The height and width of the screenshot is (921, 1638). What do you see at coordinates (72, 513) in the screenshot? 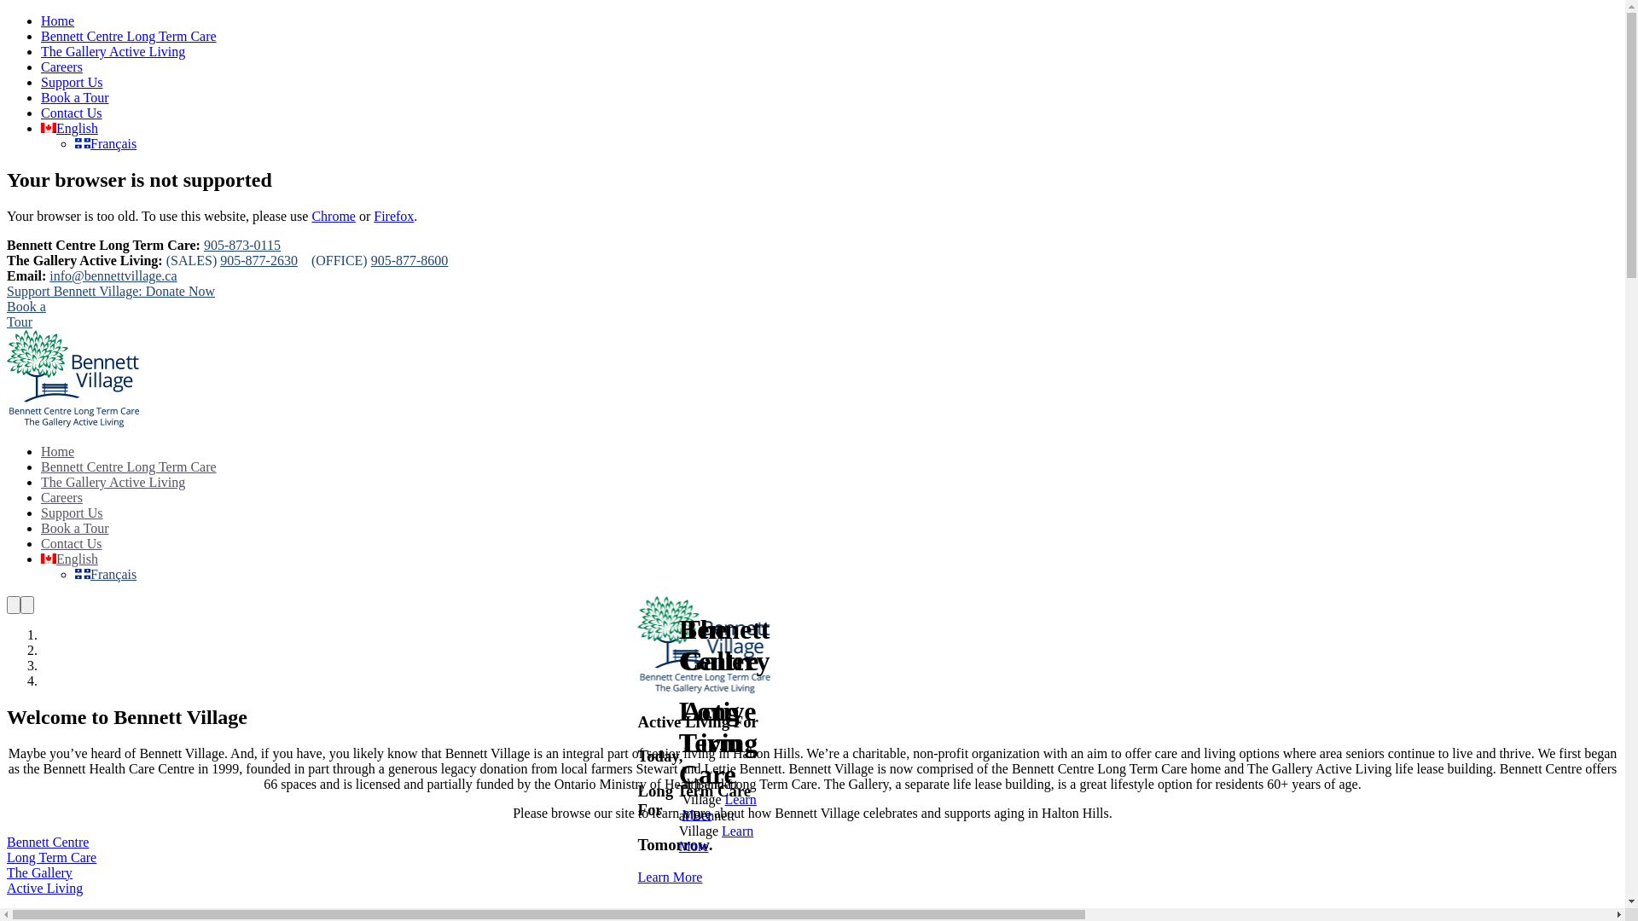
I see `Support Us` at bounding box center [72, 513].